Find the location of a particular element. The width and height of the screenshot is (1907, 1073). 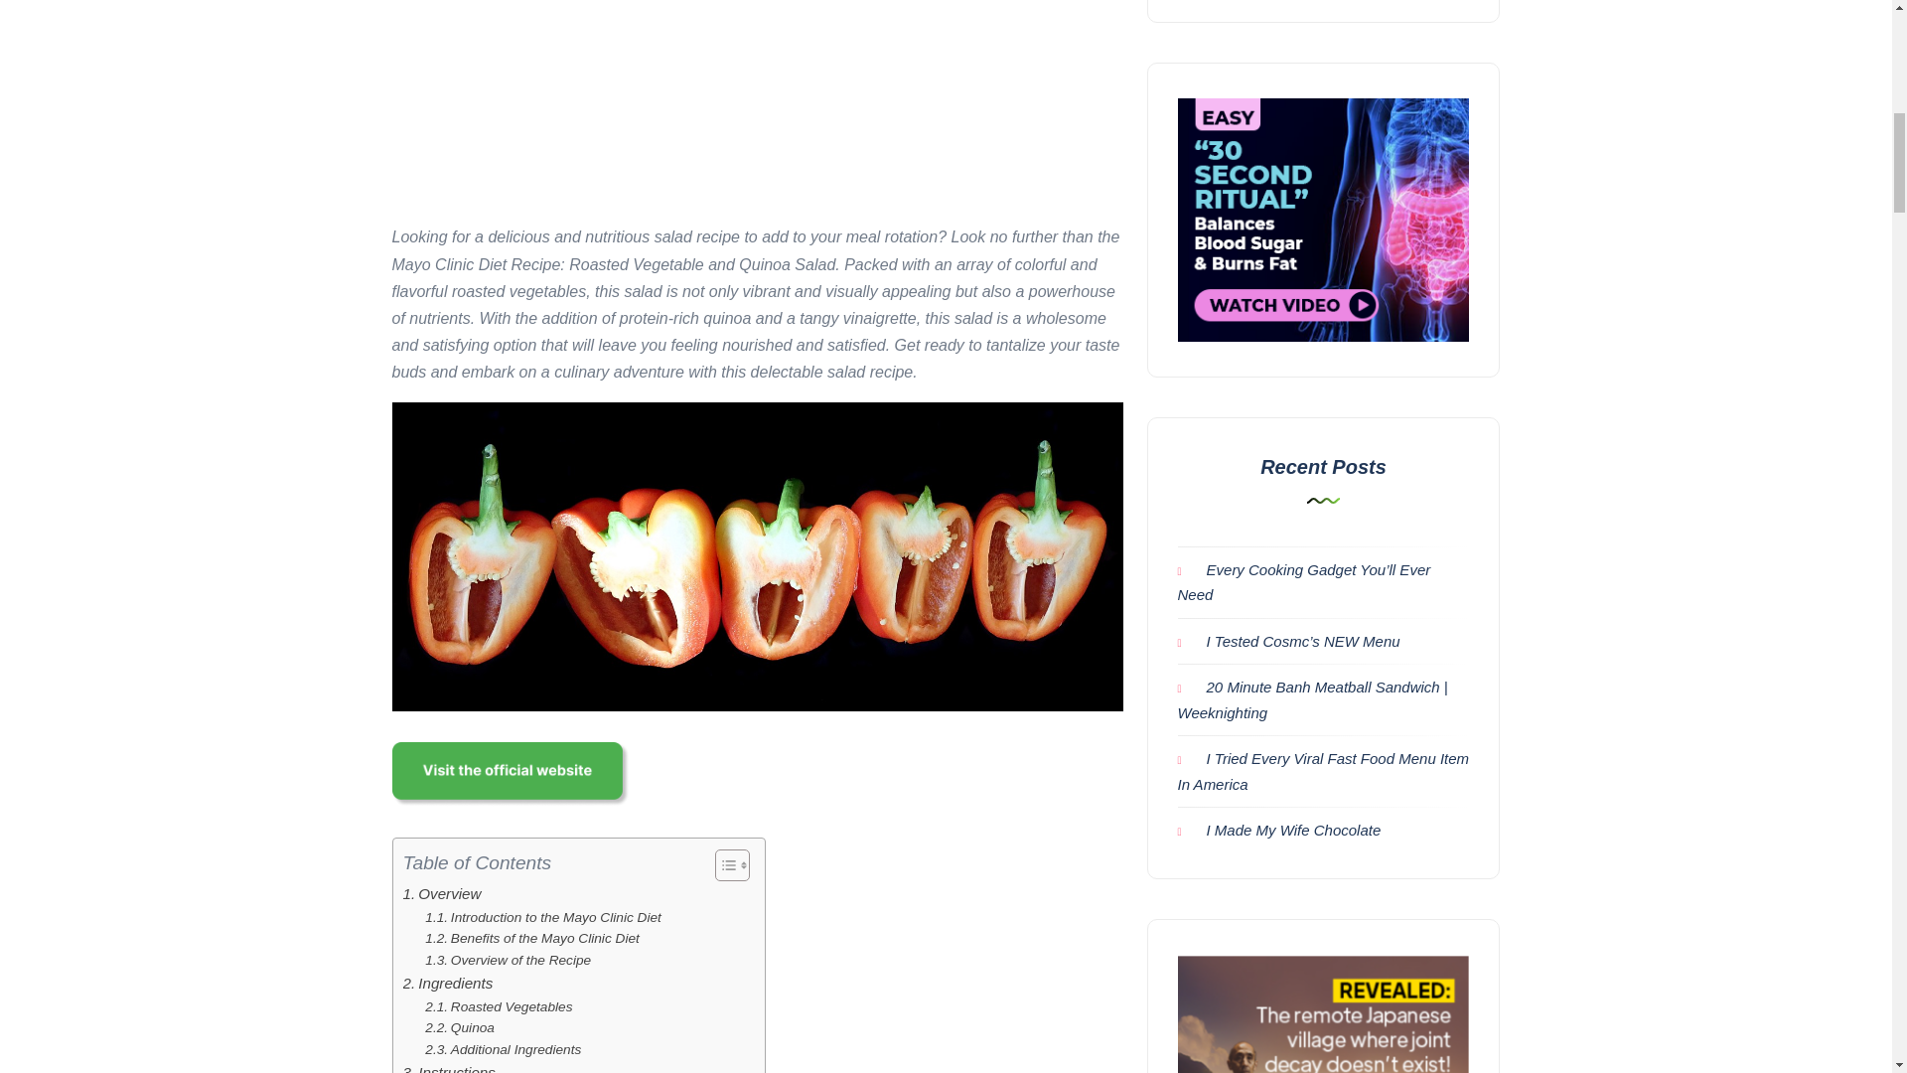

Introduction to the Mayo Clinic Diet is located at coordinates (543, 918).